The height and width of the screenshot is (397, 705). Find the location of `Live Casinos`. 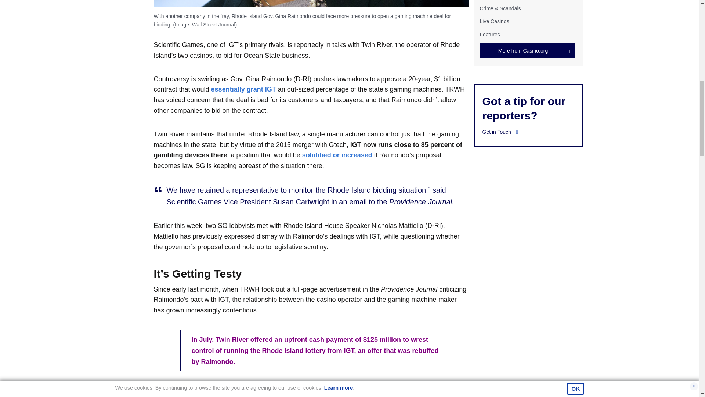

Live Casinos is located at coordinates (494, 21).